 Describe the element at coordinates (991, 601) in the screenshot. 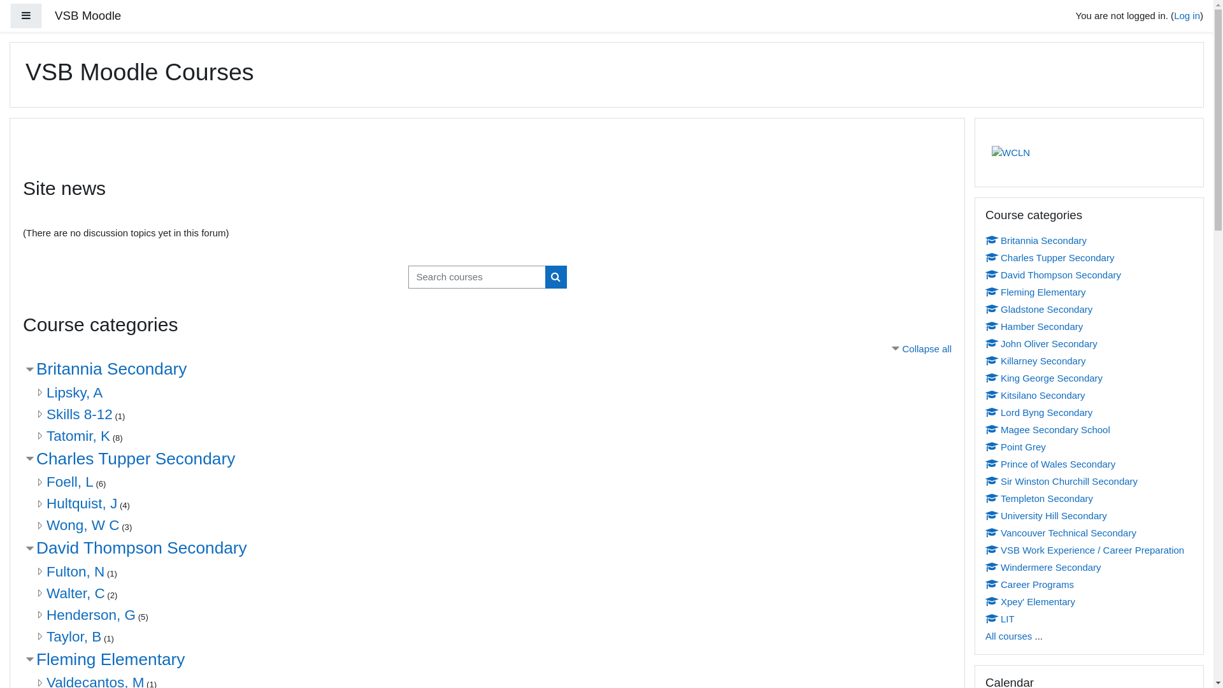

I see `Course` at that location.